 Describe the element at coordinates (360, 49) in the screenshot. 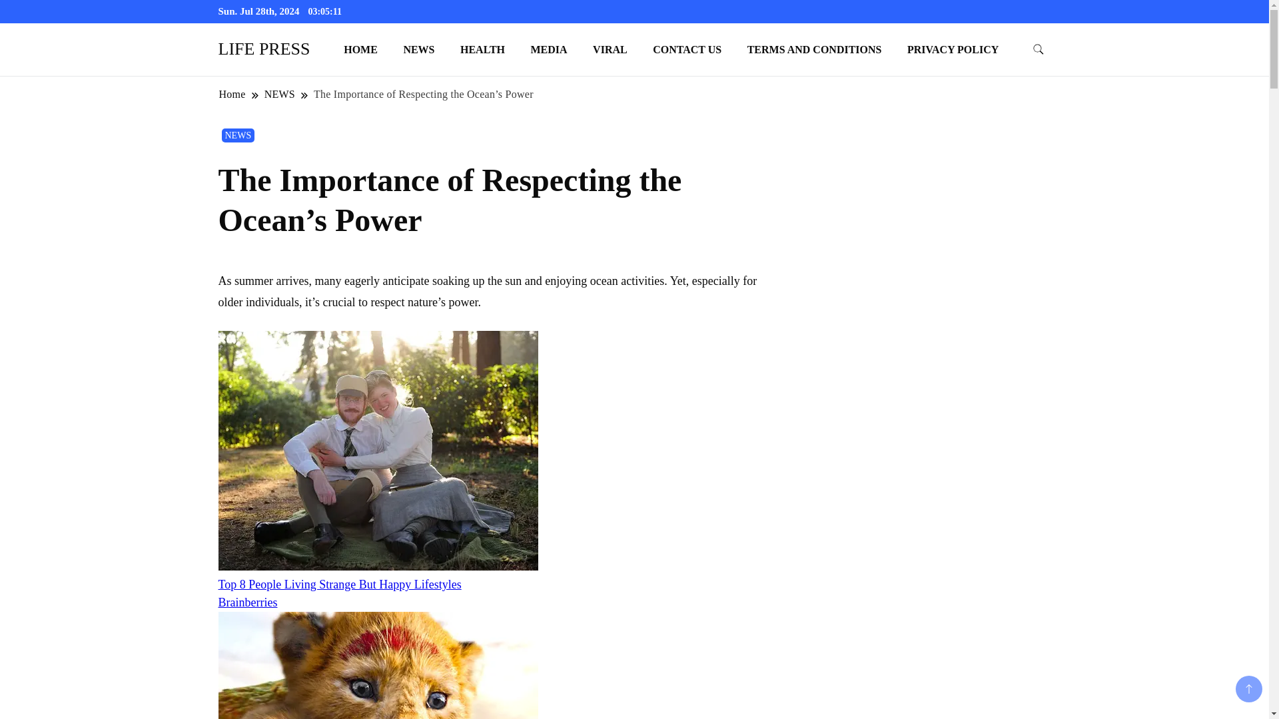

I see `HOME` at that location.